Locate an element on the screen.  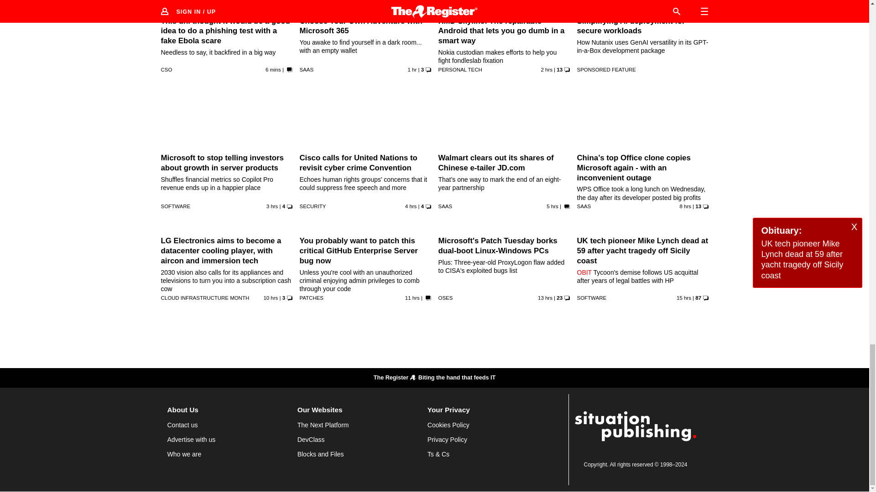
22 Aug 2024 10:32 is located at coordinates (273, 69).